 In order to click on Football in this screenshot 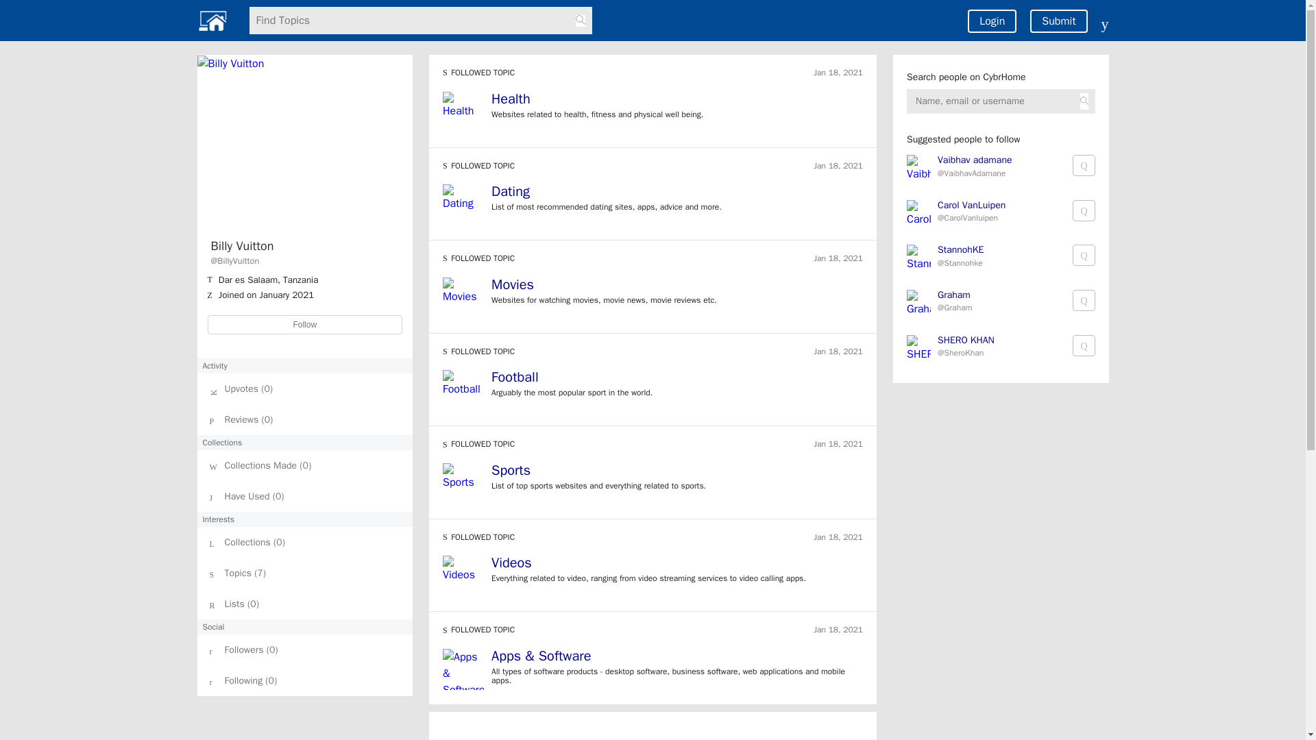, I will do `click(514, 377)`.